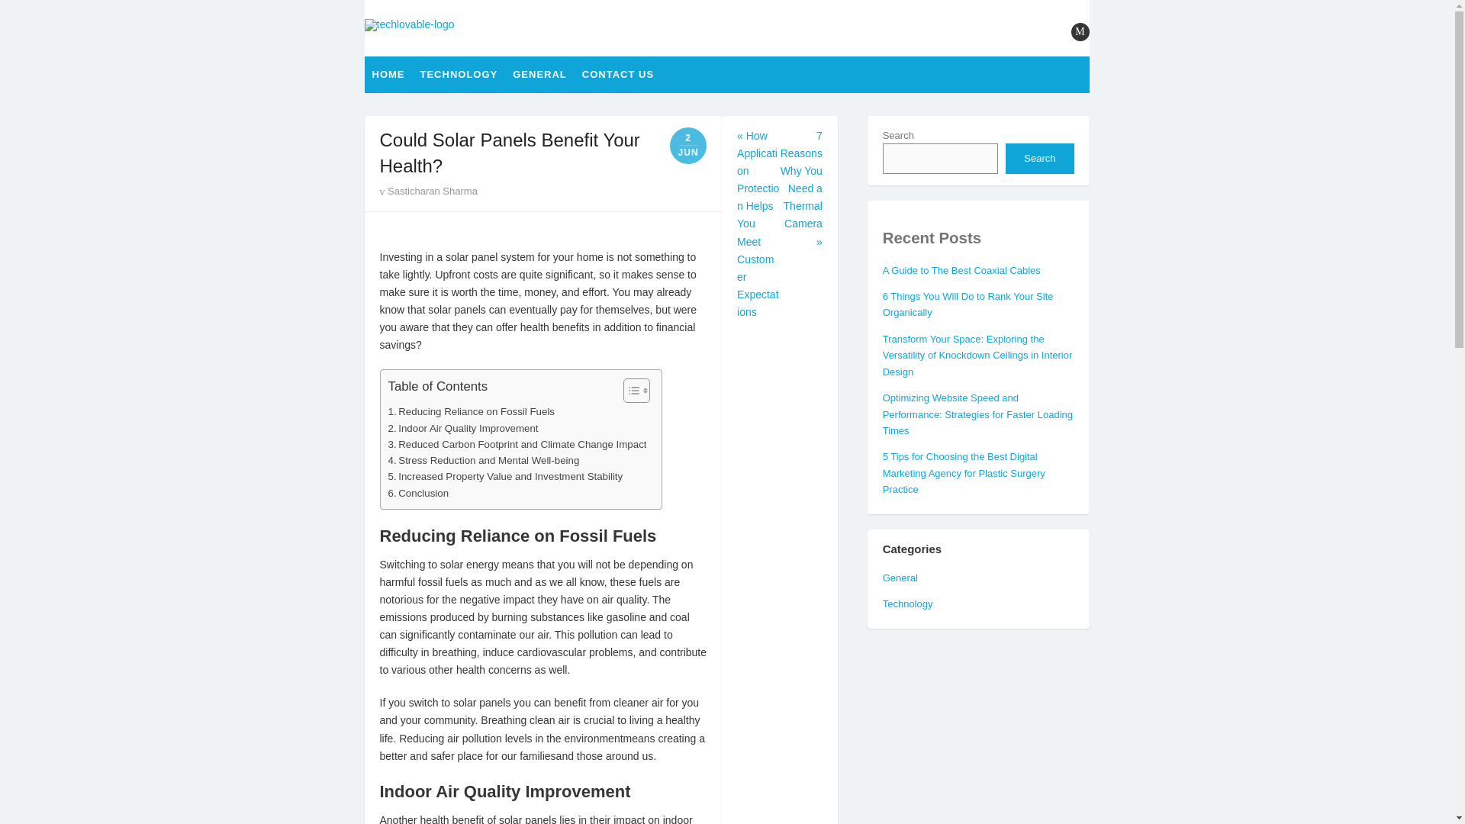 Image resolution: width=1465 pixels, height=824 pixels. Describe the element at coordinates (1039, 158) in the screenshot. I see `Search` at that location.